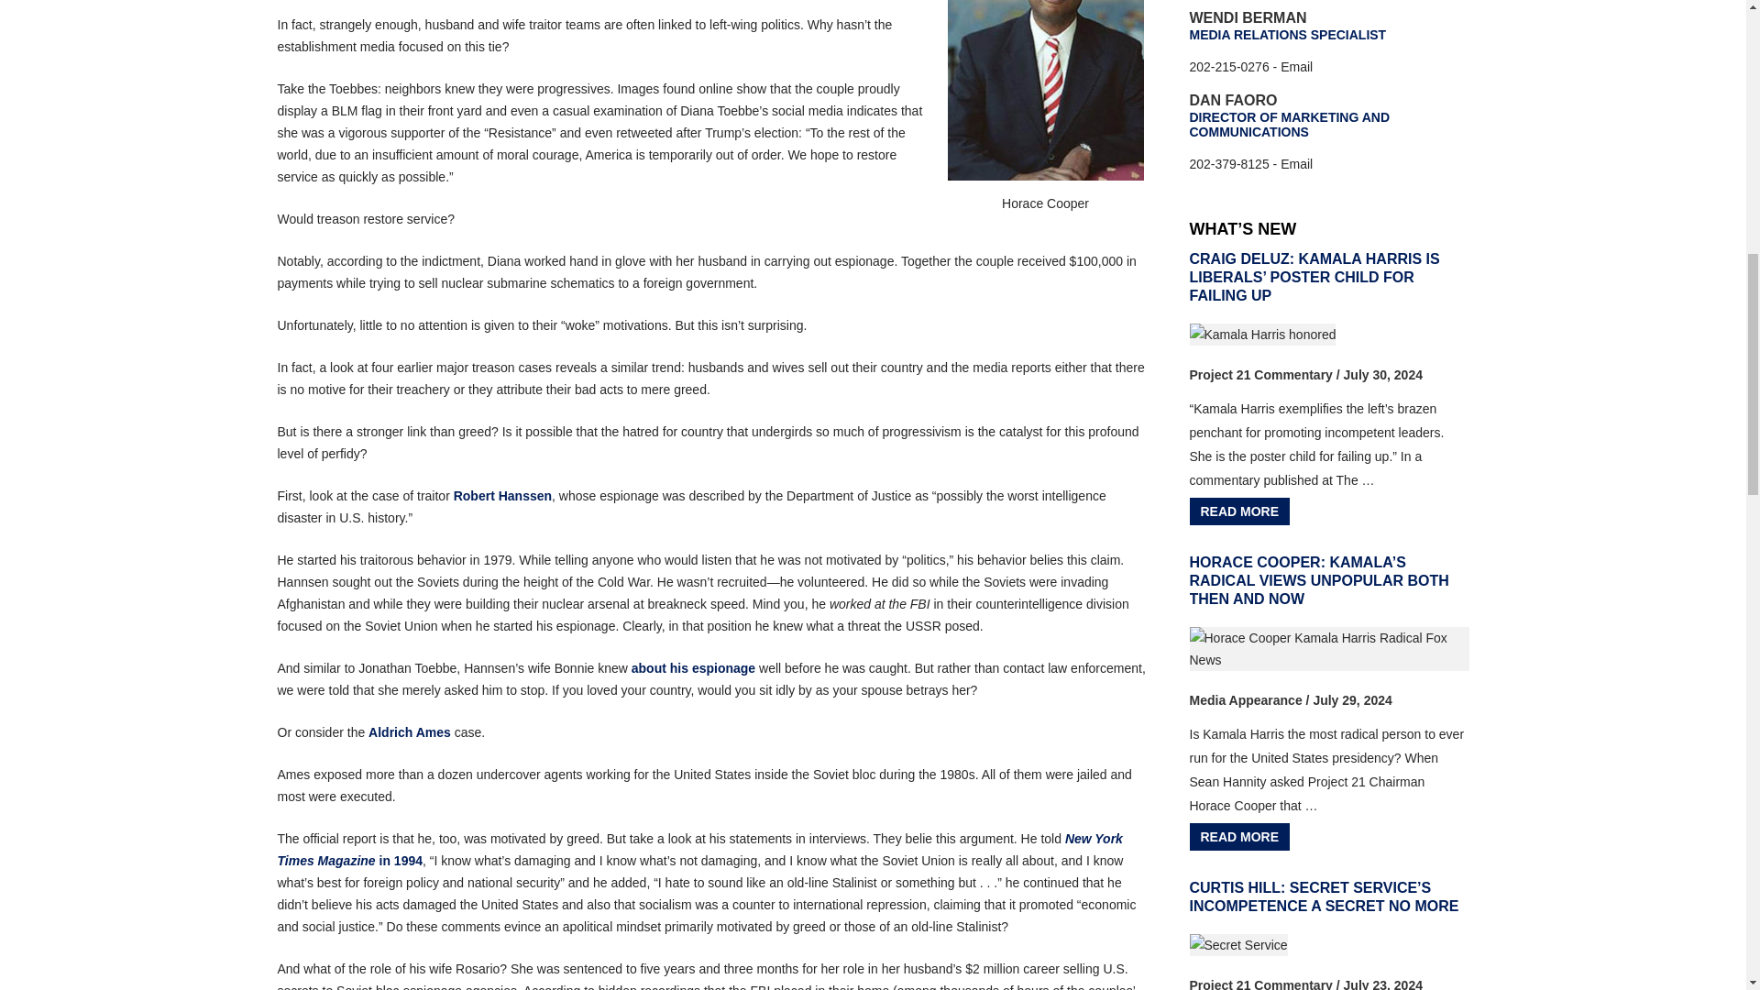  I want to click on about his espionage, so click(693, 667).